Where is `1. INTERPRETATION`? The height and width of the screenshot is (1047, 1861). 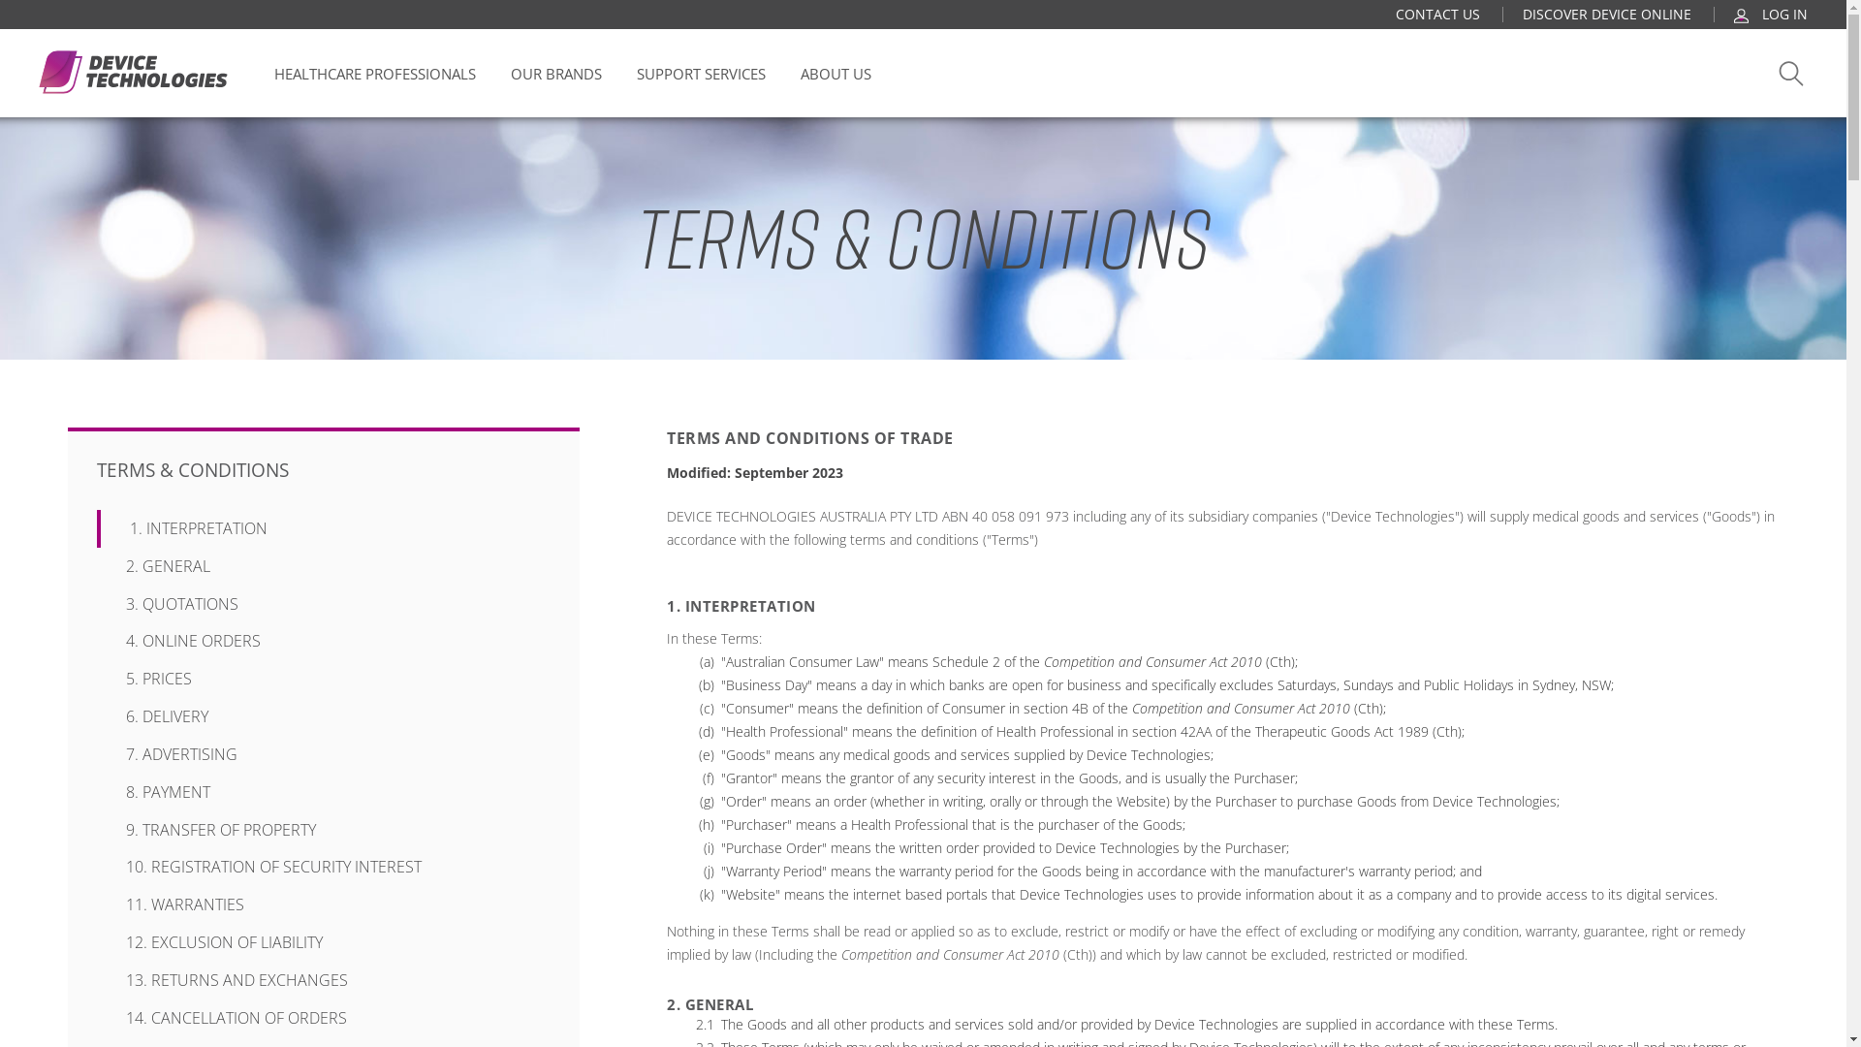 1. INTERPRETATION is located at coordinates (326, 529).